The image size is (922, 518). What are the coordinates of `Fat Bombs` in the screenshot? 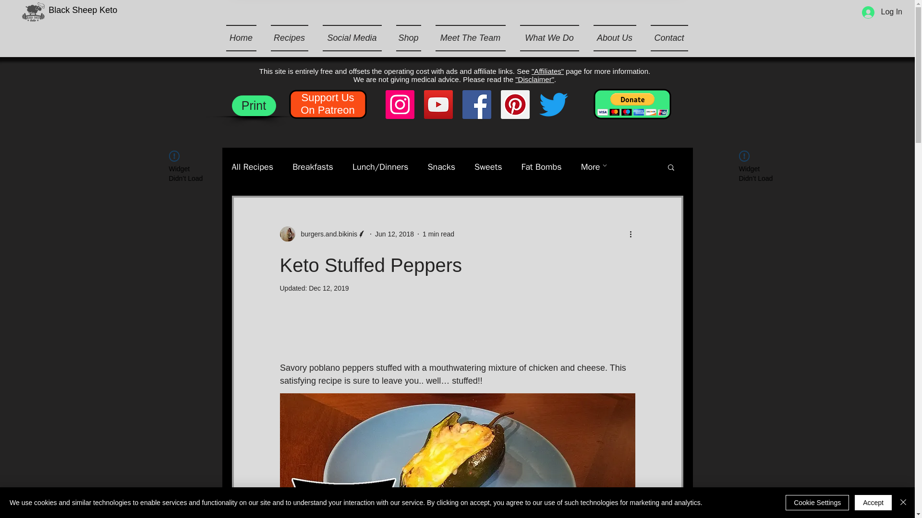 It's located at (542, 166).